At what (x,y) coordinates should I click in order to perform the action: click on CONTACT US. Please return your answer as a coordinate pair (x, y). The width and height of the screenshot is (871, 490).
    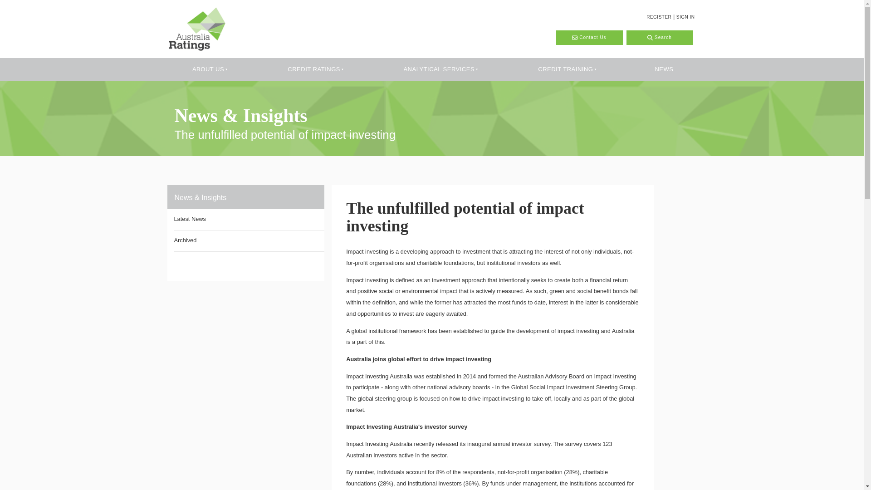
    Looking at the image, I should click on (589, 37).